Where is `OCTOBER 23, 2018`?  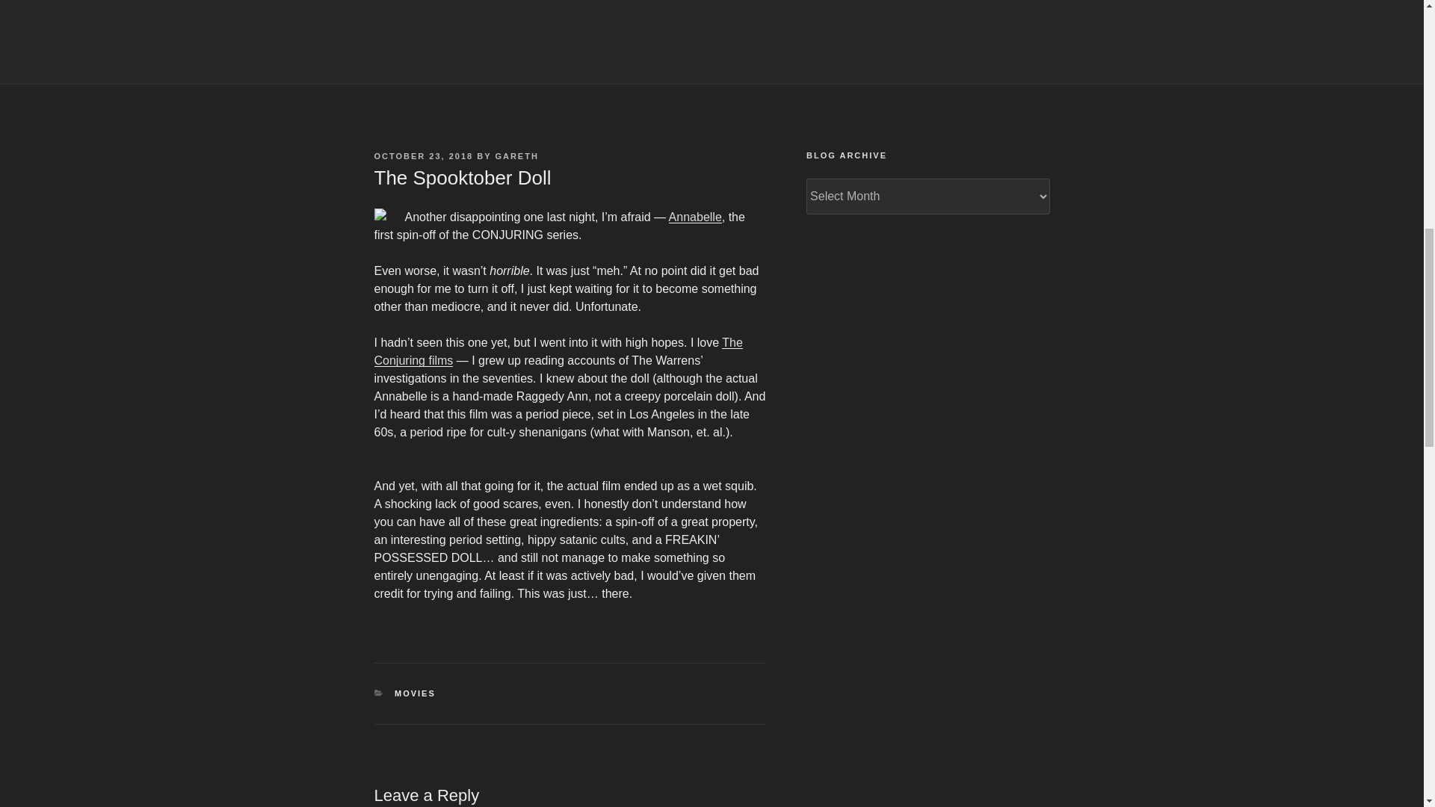
OCTOBER 23, 2018 is located at coordinates (423, 155).